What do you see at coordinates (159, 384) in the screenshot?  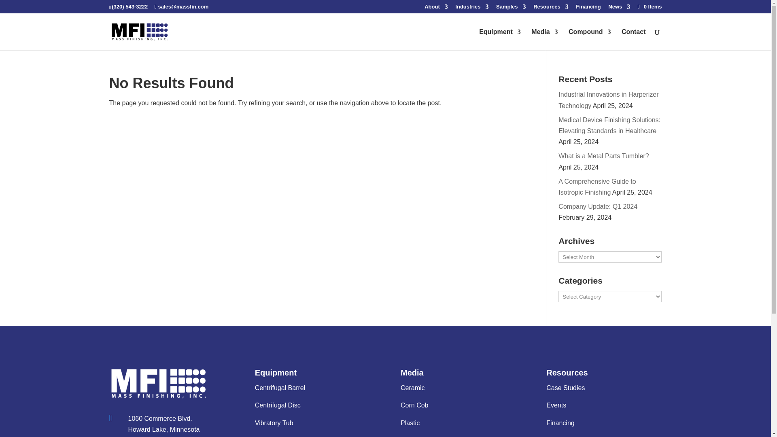 I see `MFI White Logo` at bounding box center [159, 384].